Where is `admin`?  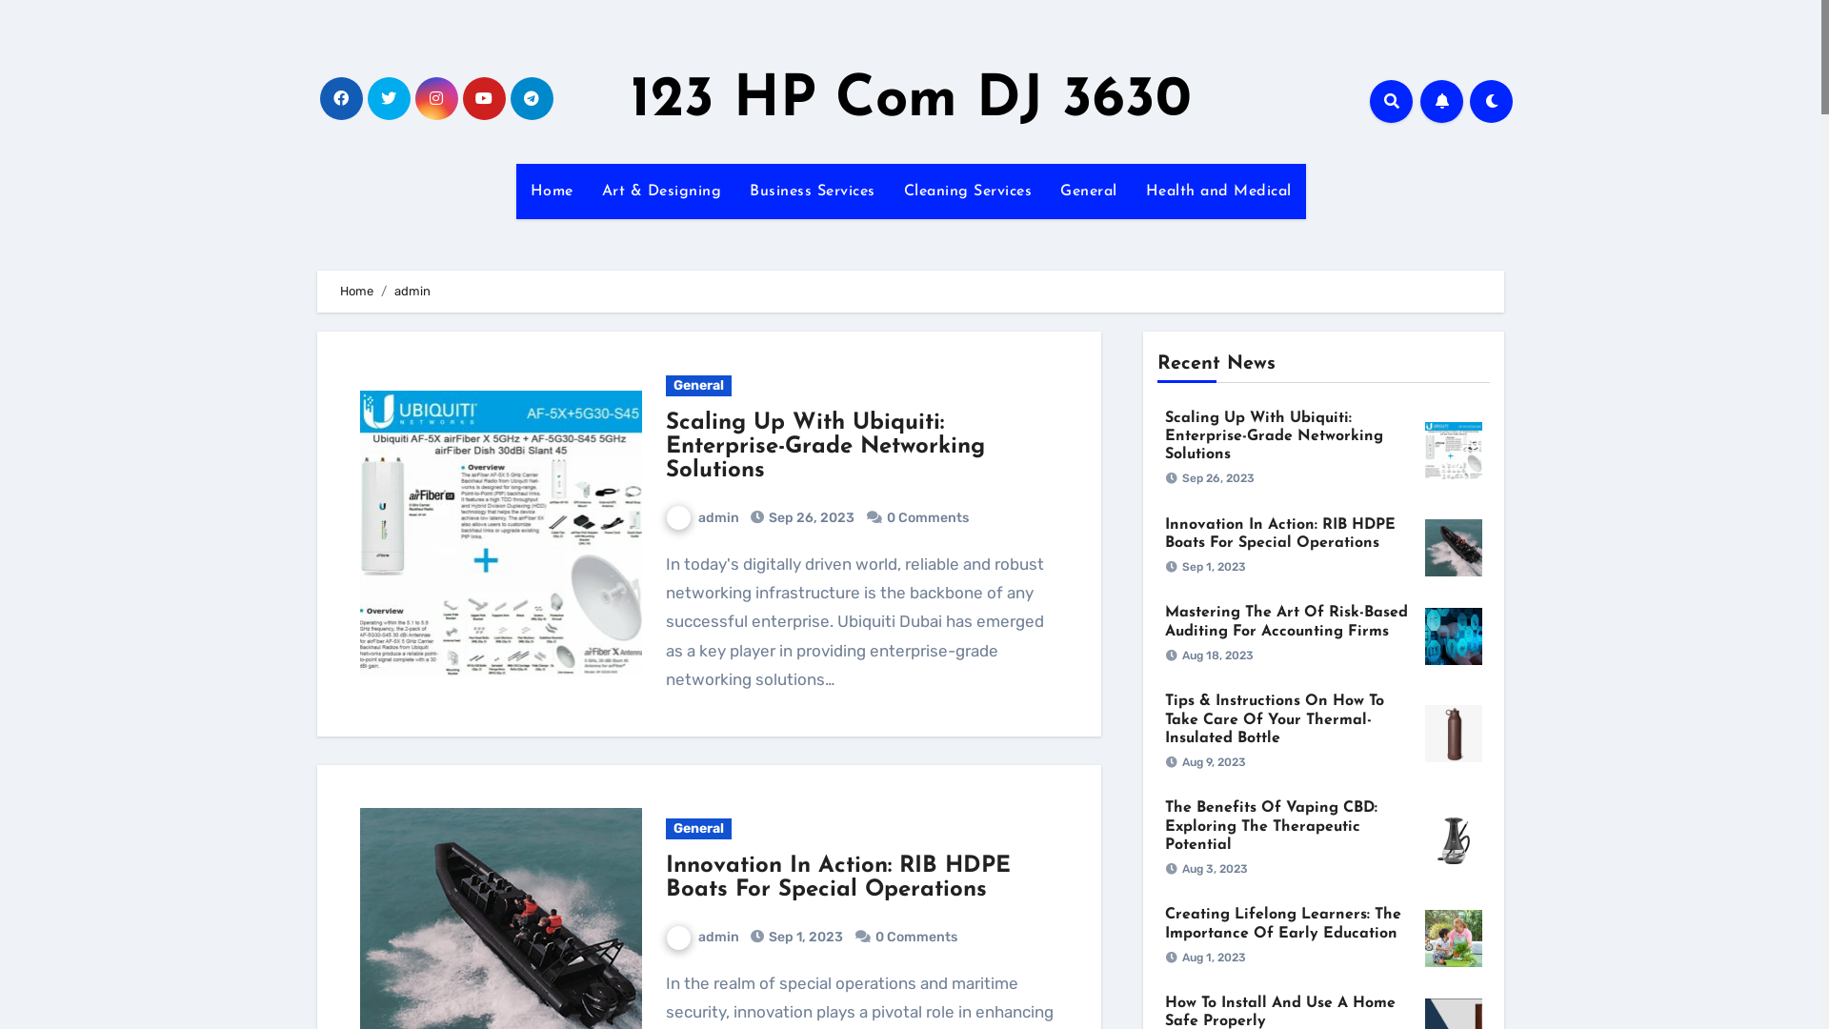 admin is located at coordinates (701, 938).